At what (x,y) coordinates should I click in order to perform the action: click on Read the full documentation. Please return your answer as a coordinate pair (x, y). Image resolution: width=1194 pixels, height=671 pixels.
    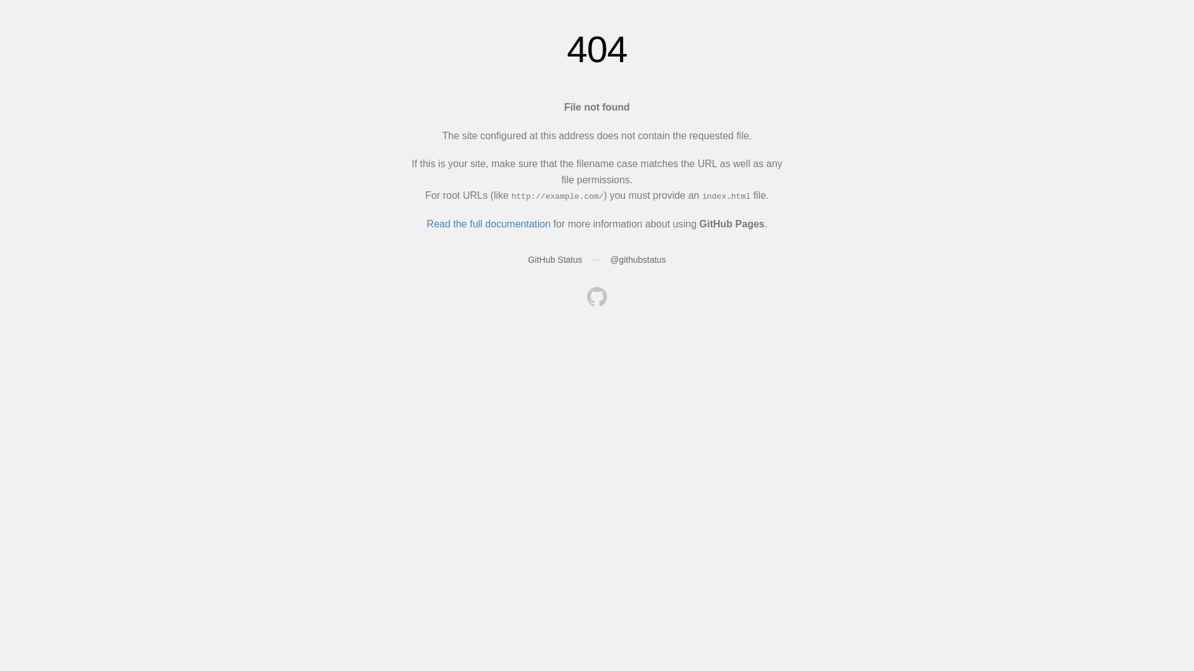
    Looking at the image, I should click on (489, 224).